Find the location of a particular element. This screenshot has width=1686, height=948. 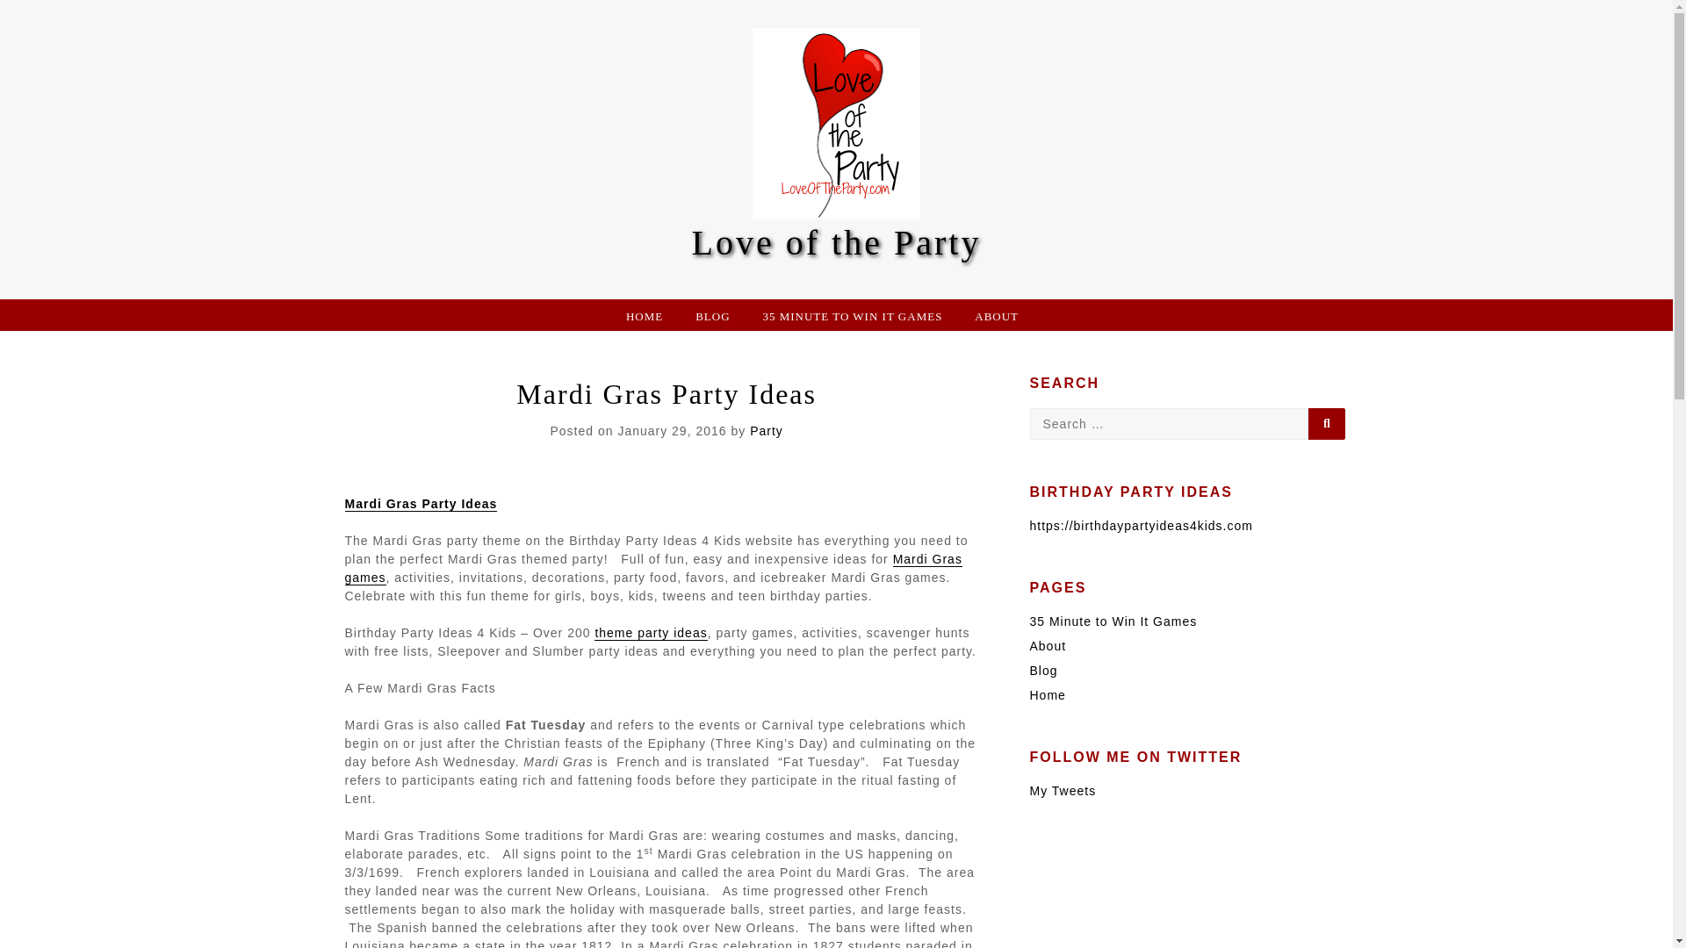

Mardi Gras Party Ideas is located at coordinates (420, 504).